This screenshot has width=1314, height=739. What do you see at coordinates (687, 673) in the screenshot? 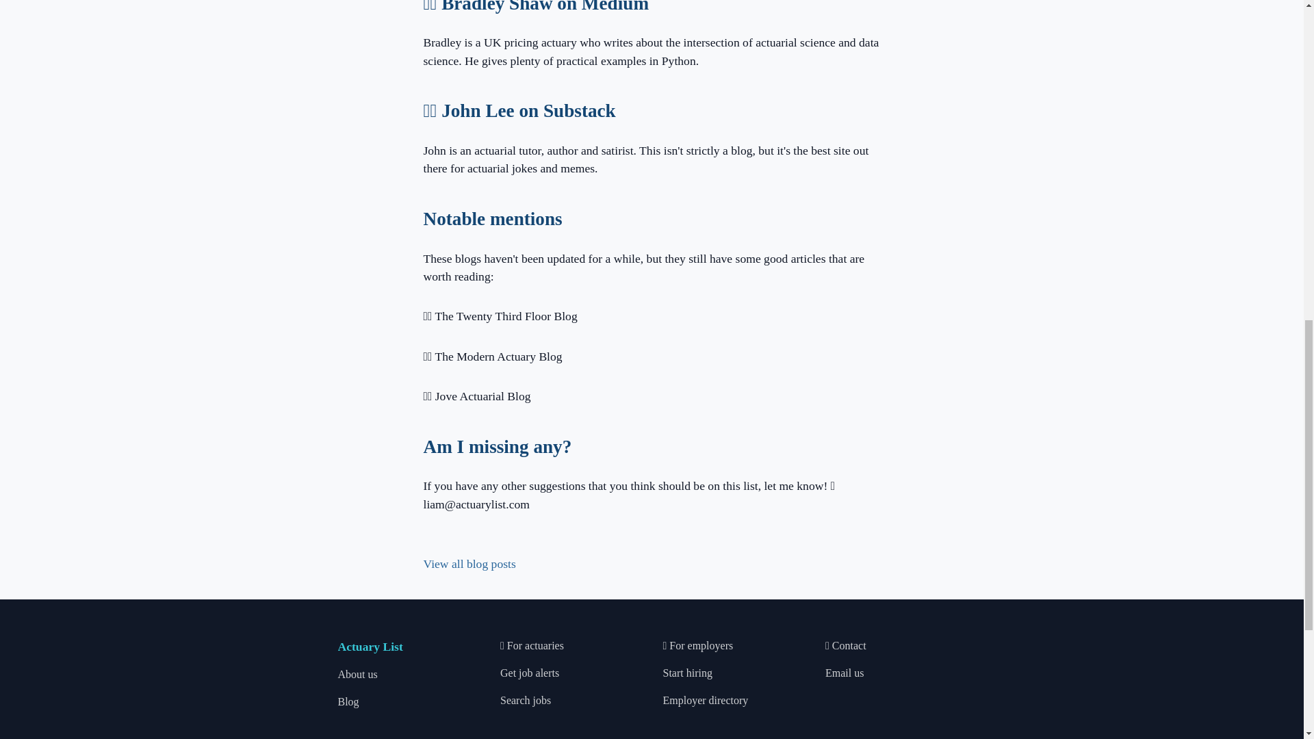
I see `Start hiring` at bounding box center [687, 673].